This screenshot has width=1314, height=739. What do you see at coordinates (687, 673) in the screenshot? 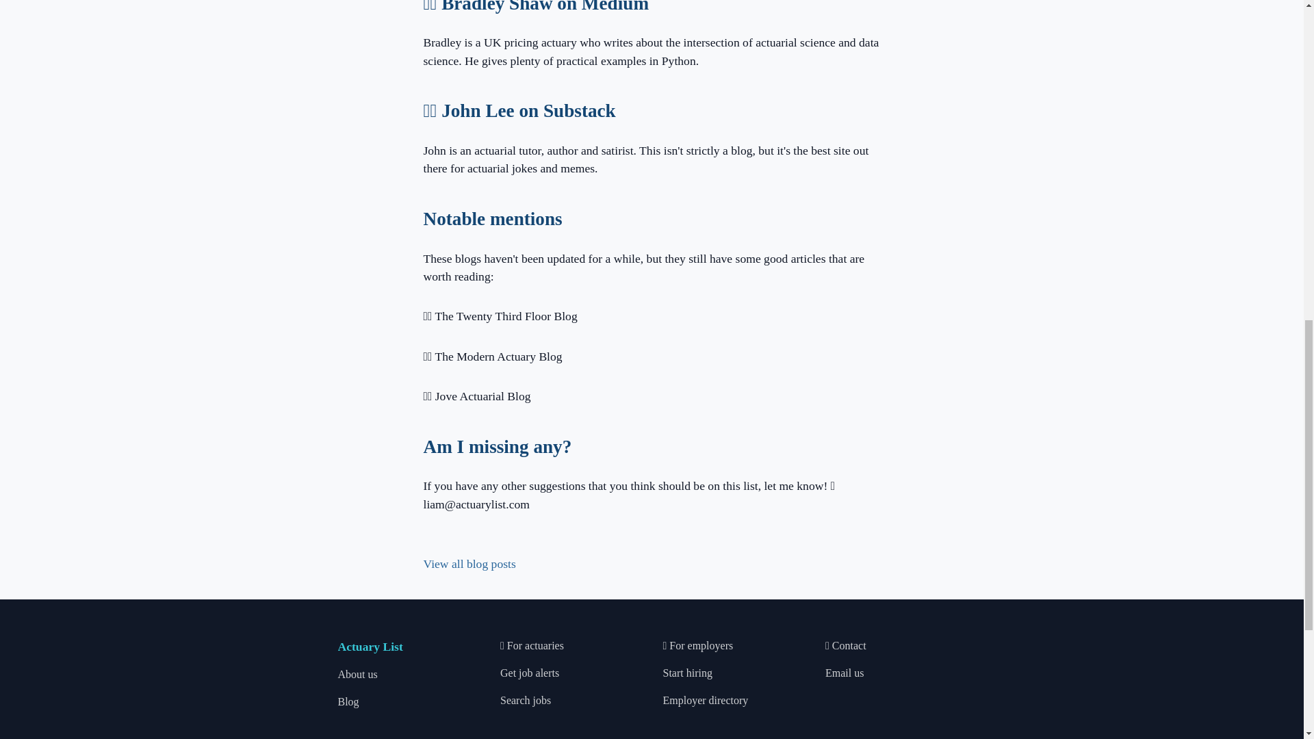
I see `Start hiring` at bounding box center [687, 673].